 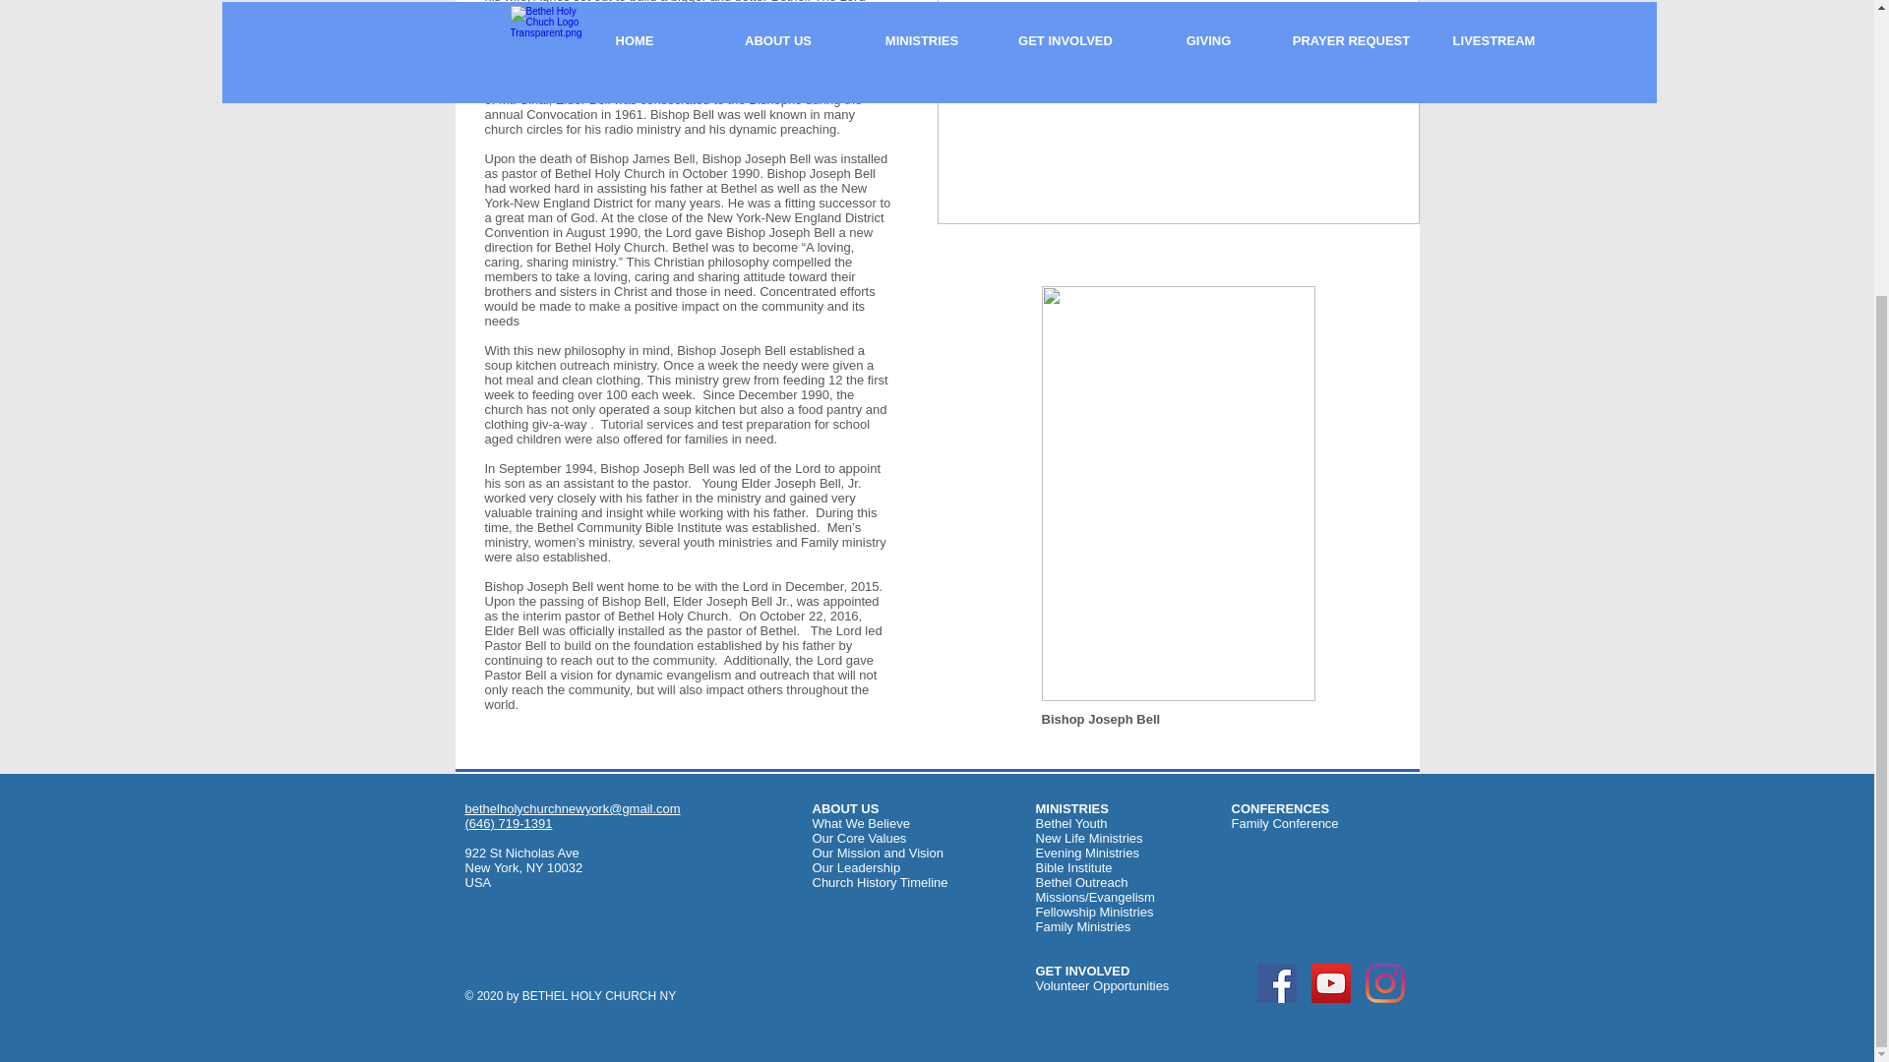 What do you see at coordinates (880, 882) in the screenshot?
I see `Church History Timeline` at bounding box center [880, 882].